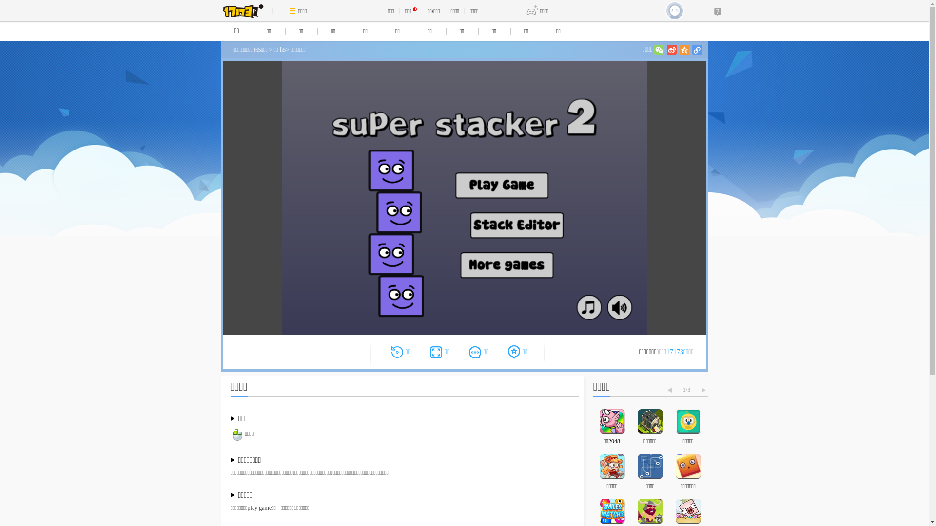 The image size is (936, 526). Describe the element at coordinates (672, 50) in the screenshot. I see `t` at that location.